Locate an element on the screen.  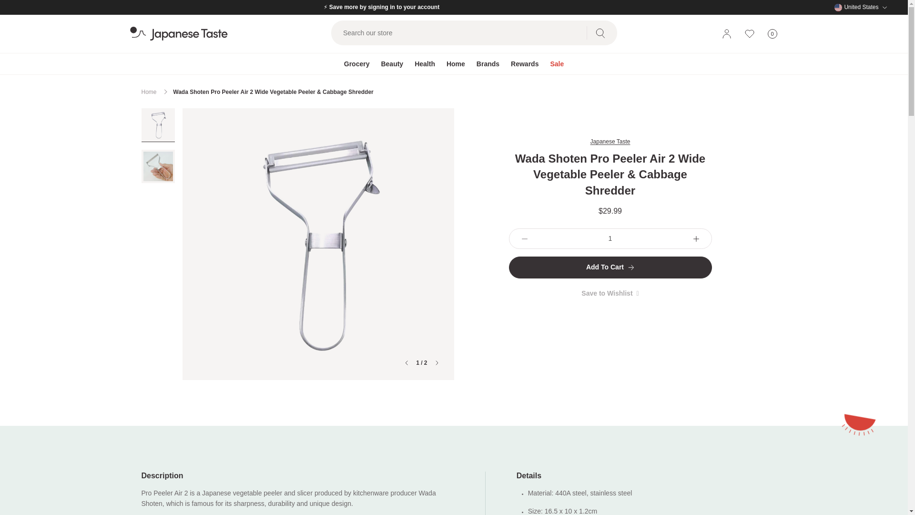
1 is located at coordinates (610, 238).